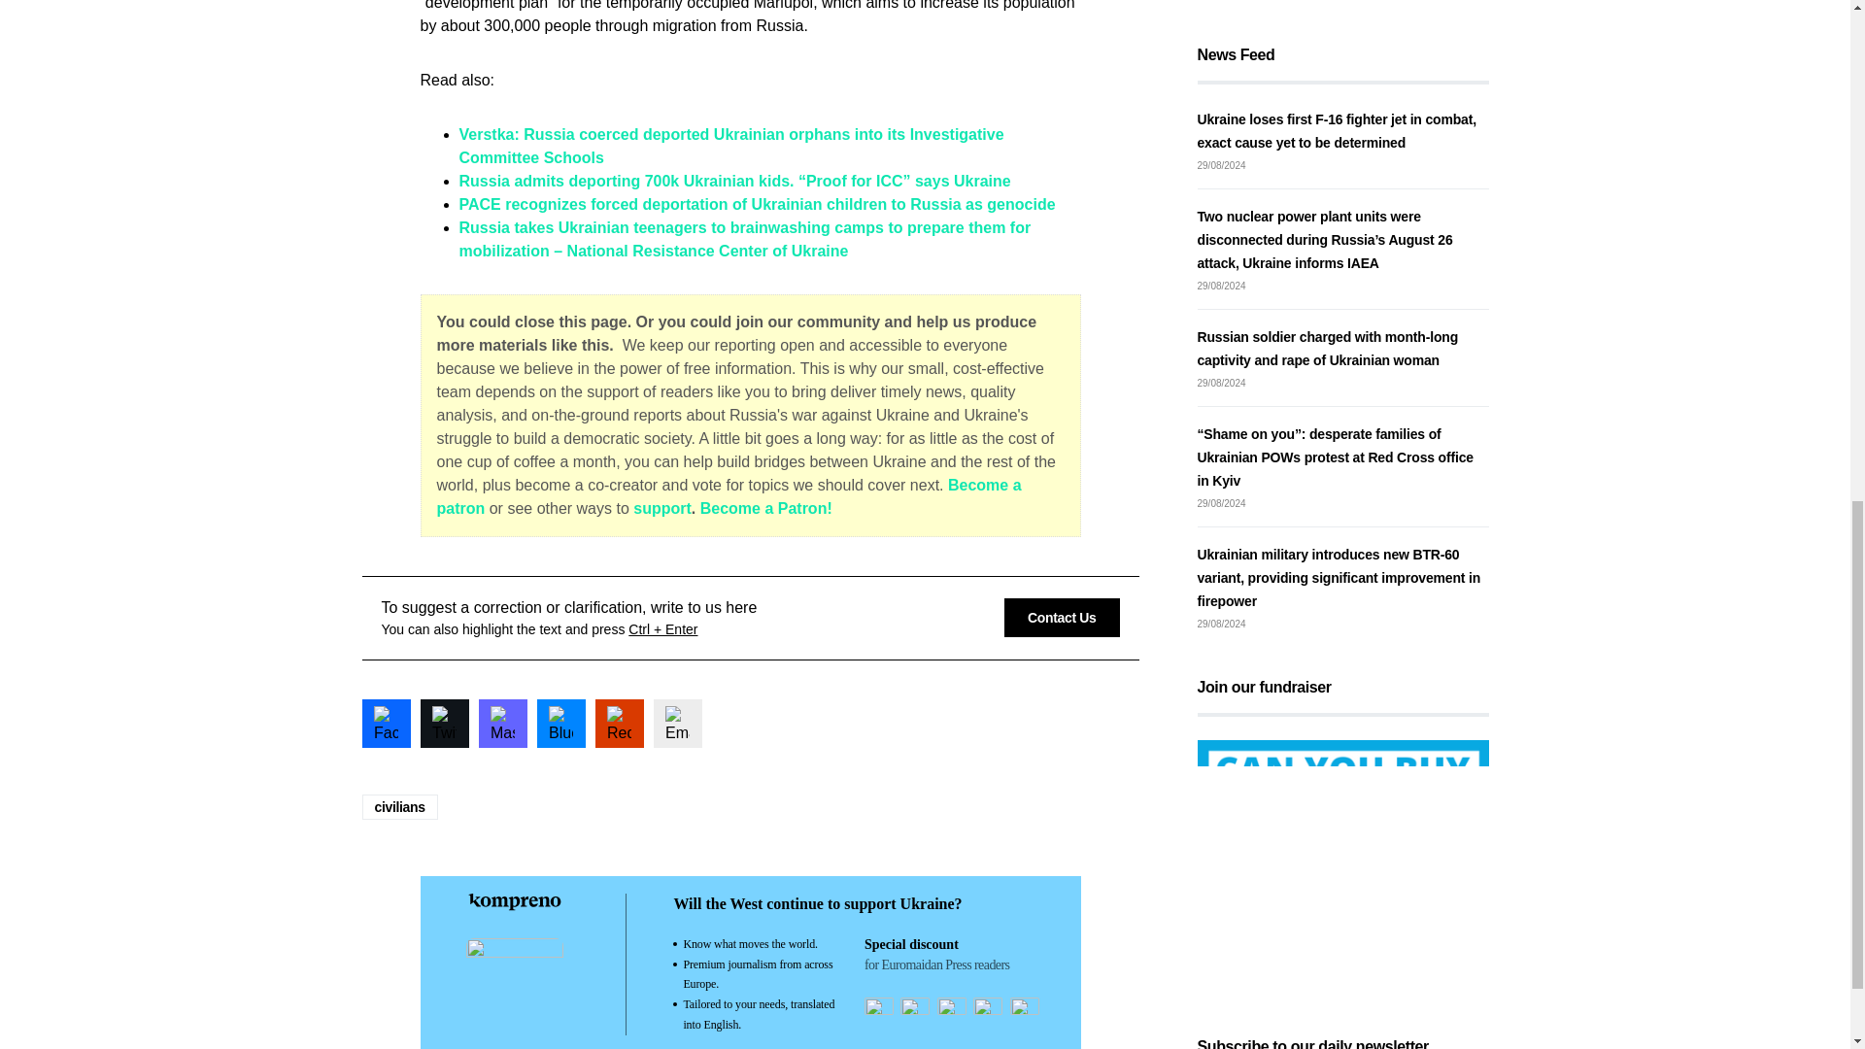 The height and width of the screenshot is (1049, 1865). Describe the element at coordinates (560, 724) in the screenshot. I see `Share to Bluesky` at that location.